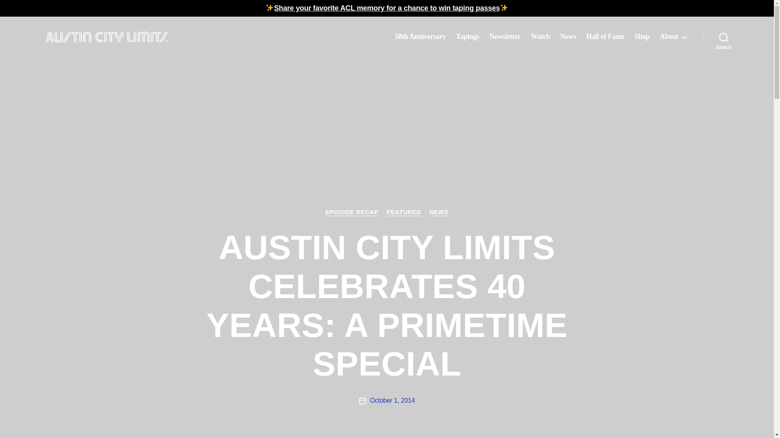  Describe the element at coordinates (605, 36) in the screenshot. I see `Hall of Fame` at that location.